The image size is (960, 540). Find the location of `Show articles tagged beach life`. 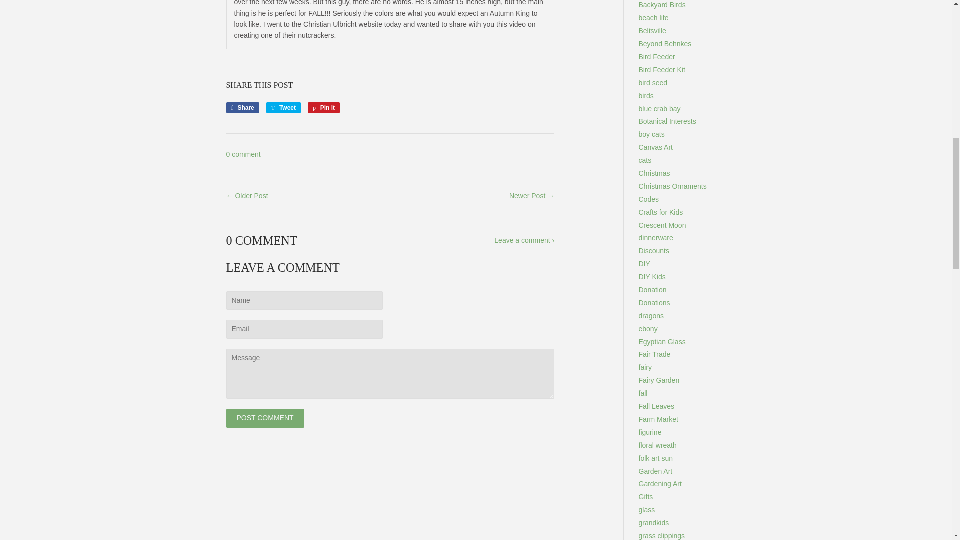

Show articles tagged beach life is located at coordinates (654, 18).